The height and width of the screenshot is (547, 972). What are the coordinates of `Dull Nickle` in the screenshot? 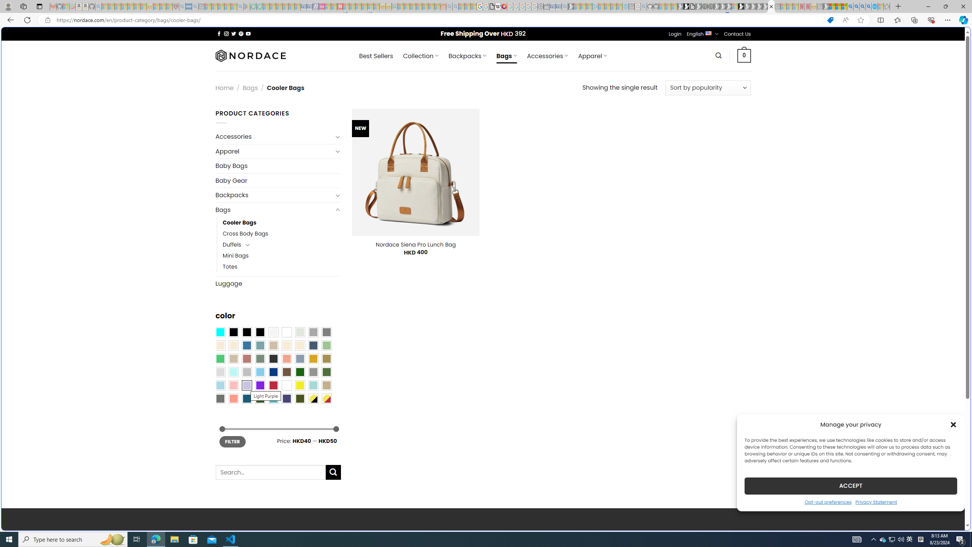 It's located at (220, 398).